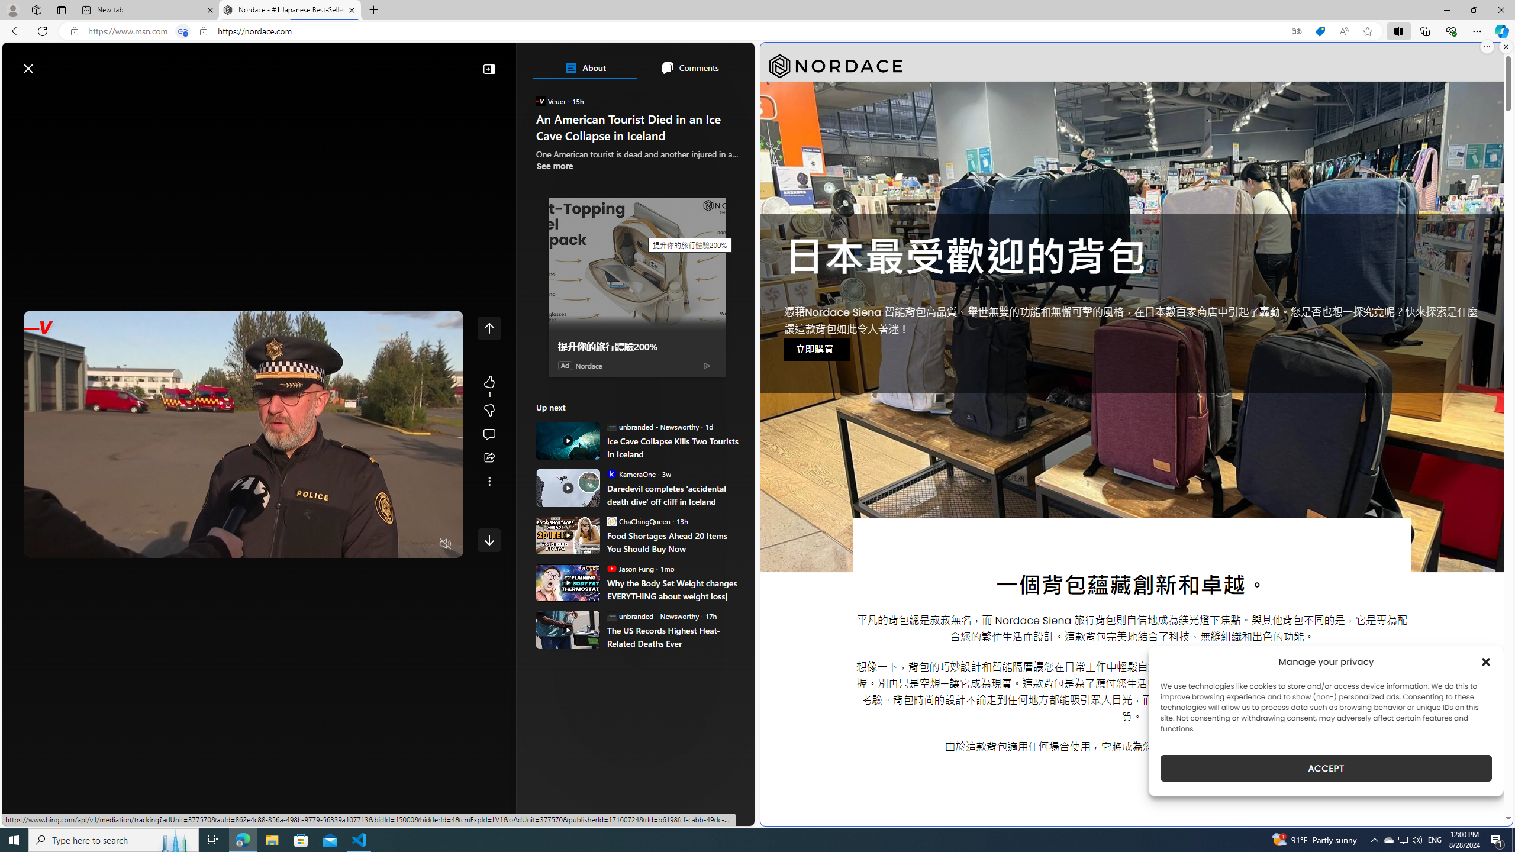 The height and width of the screenshot is (852, 1515). I want to click on Personalize, so click(707, 96).